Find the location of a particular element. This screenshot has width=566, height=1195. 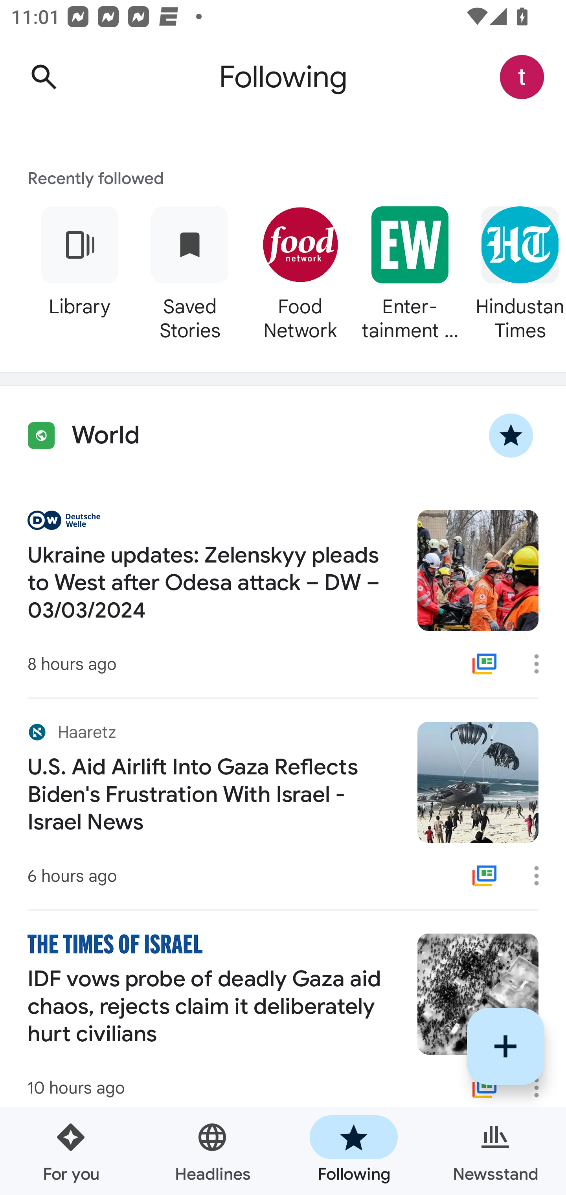

Library is located at coordinates (79, 271).